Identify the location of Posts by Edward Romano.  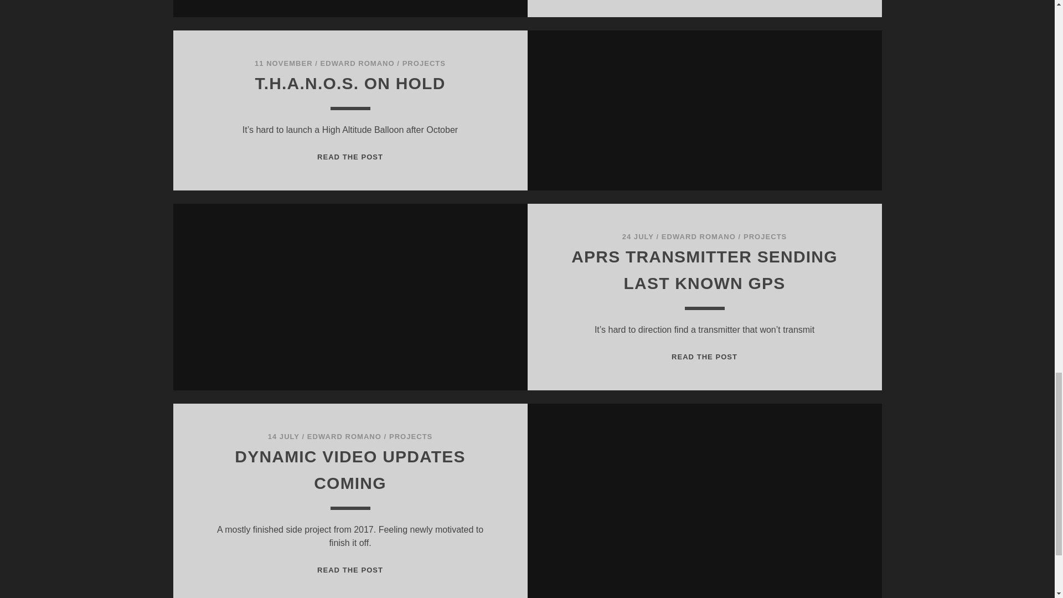
(344, 436).